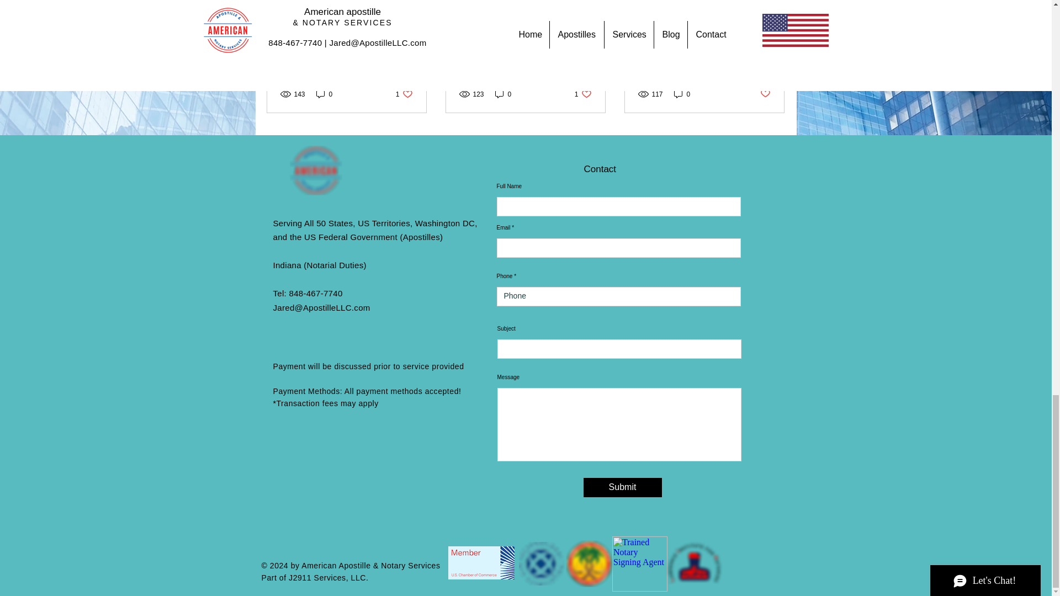 The height and width of the screenshot is (596, 1060). What do you see at coordinates (481, 563) in the screenshot?
I see `U.S. Chamber of Commerce Logo` at bounding box center [481, 563].